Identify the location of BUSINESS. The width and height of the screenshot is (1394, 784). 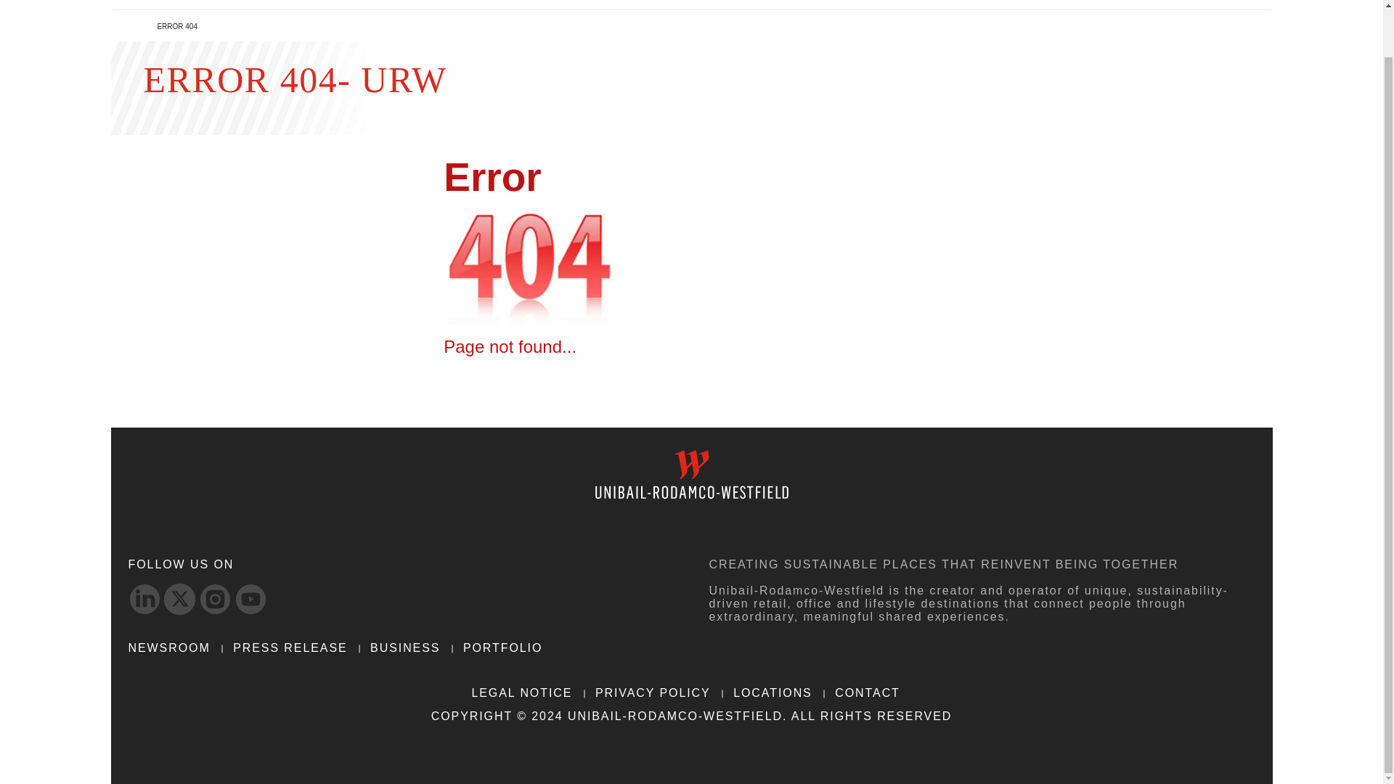
(560, 15).